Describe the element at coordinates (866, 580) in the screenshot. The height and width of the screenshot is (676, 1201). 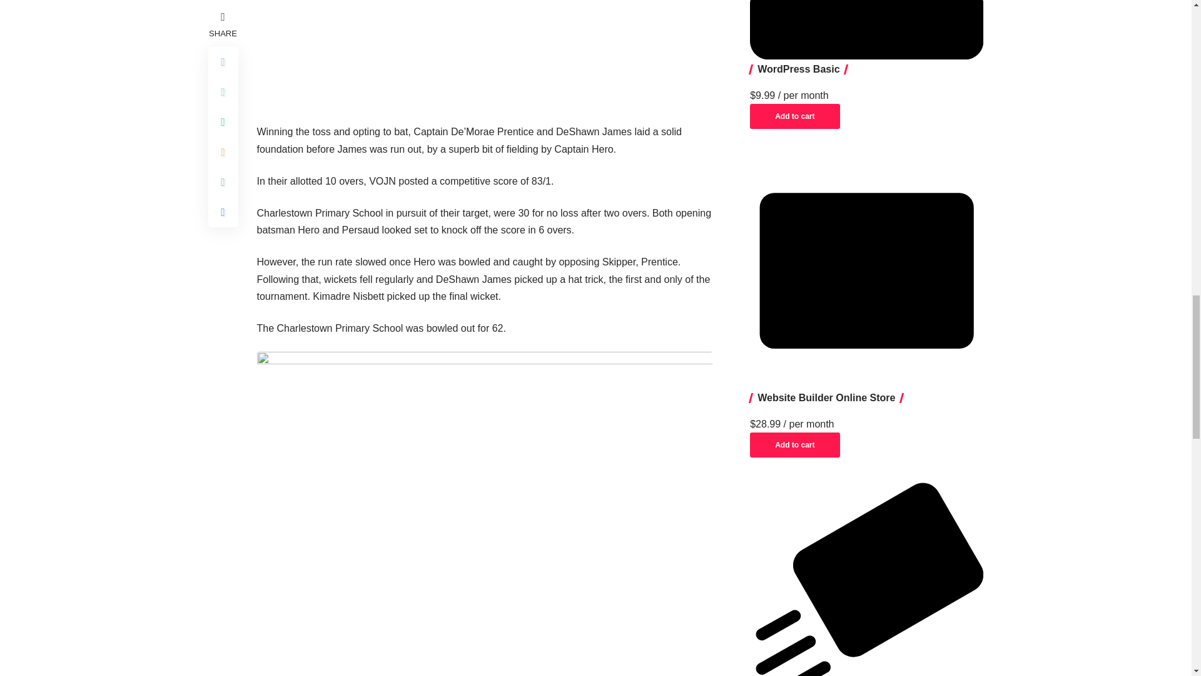
I see `Email Marketing` at that location.